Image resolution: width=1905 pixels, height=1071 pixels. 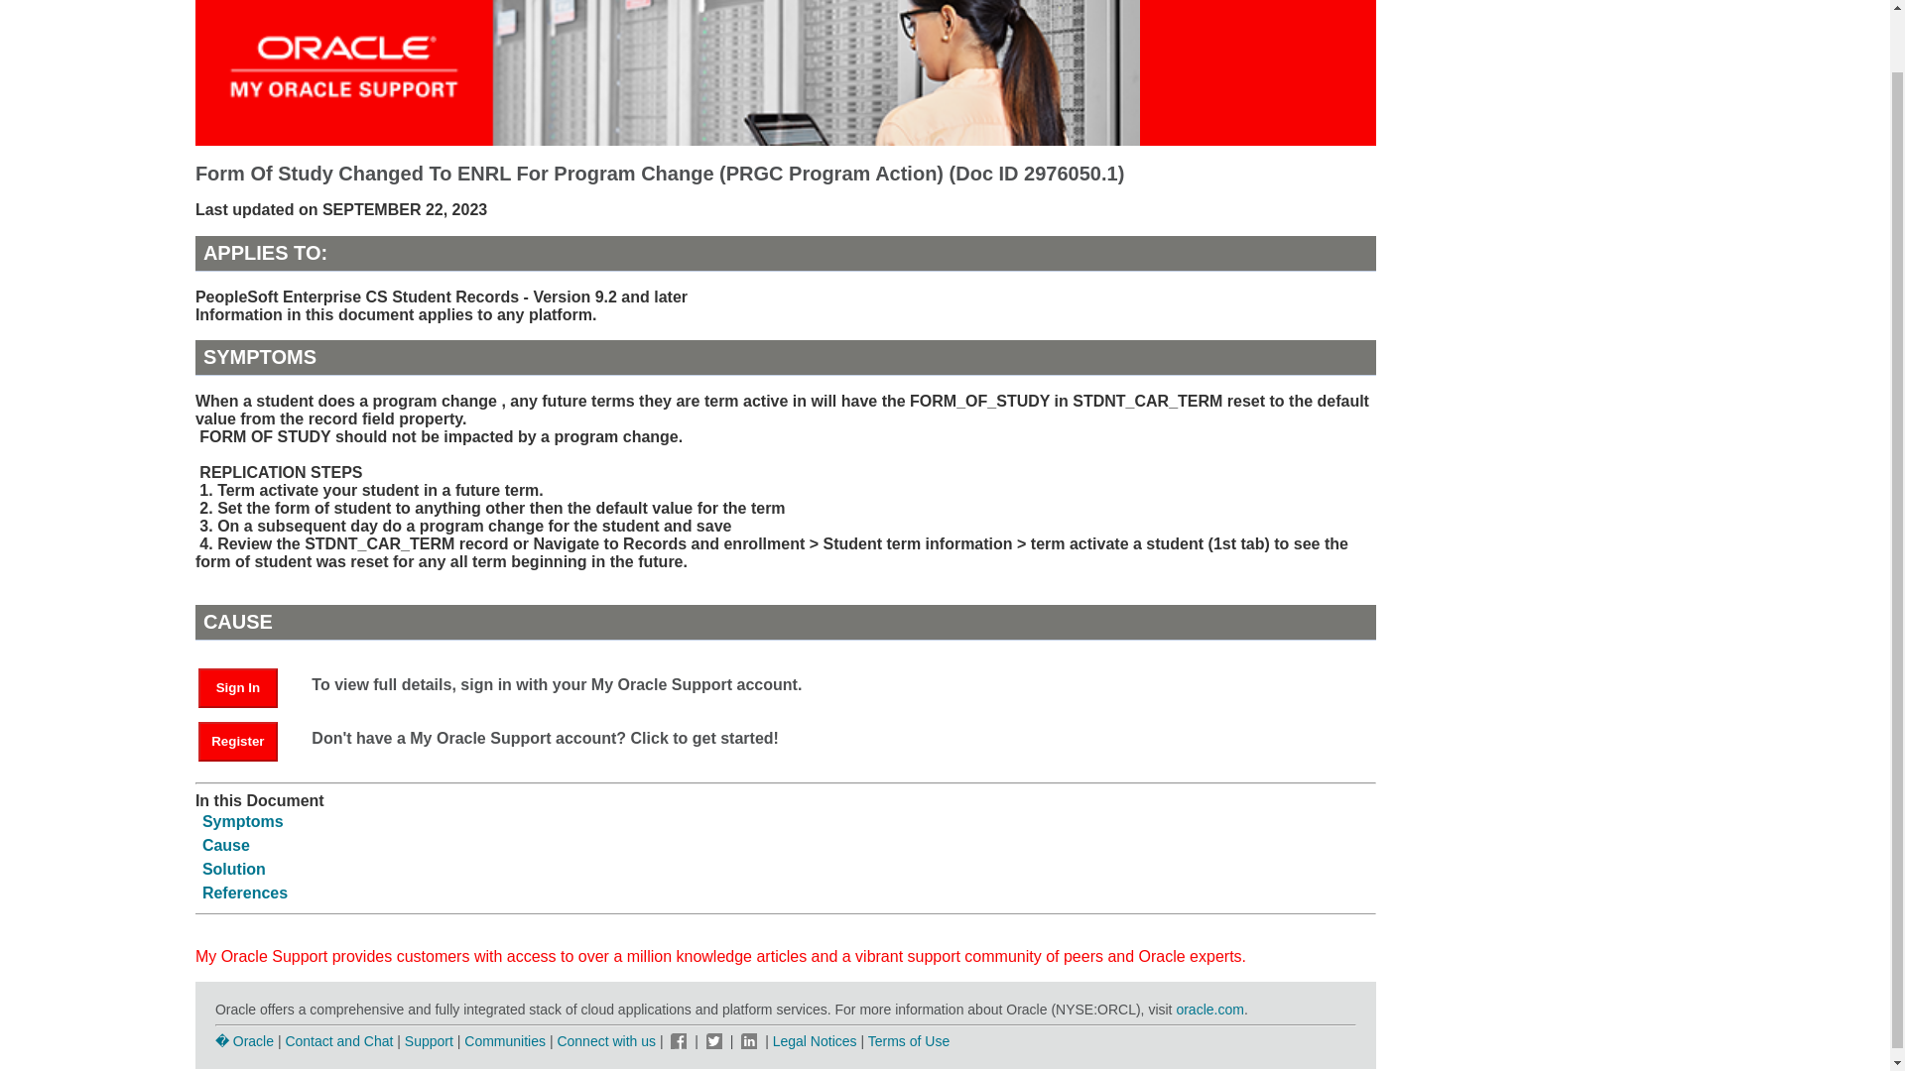 What do you see at coordinates (429, 1041) in the screenshot?
I see `Support` at bounding box center [429, 1041].